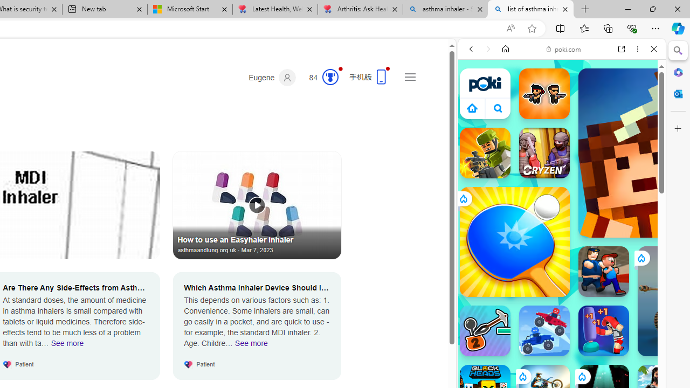 The height and width of the screenshot is (388, 690). I want to click on Car Games, so click(562, 253).